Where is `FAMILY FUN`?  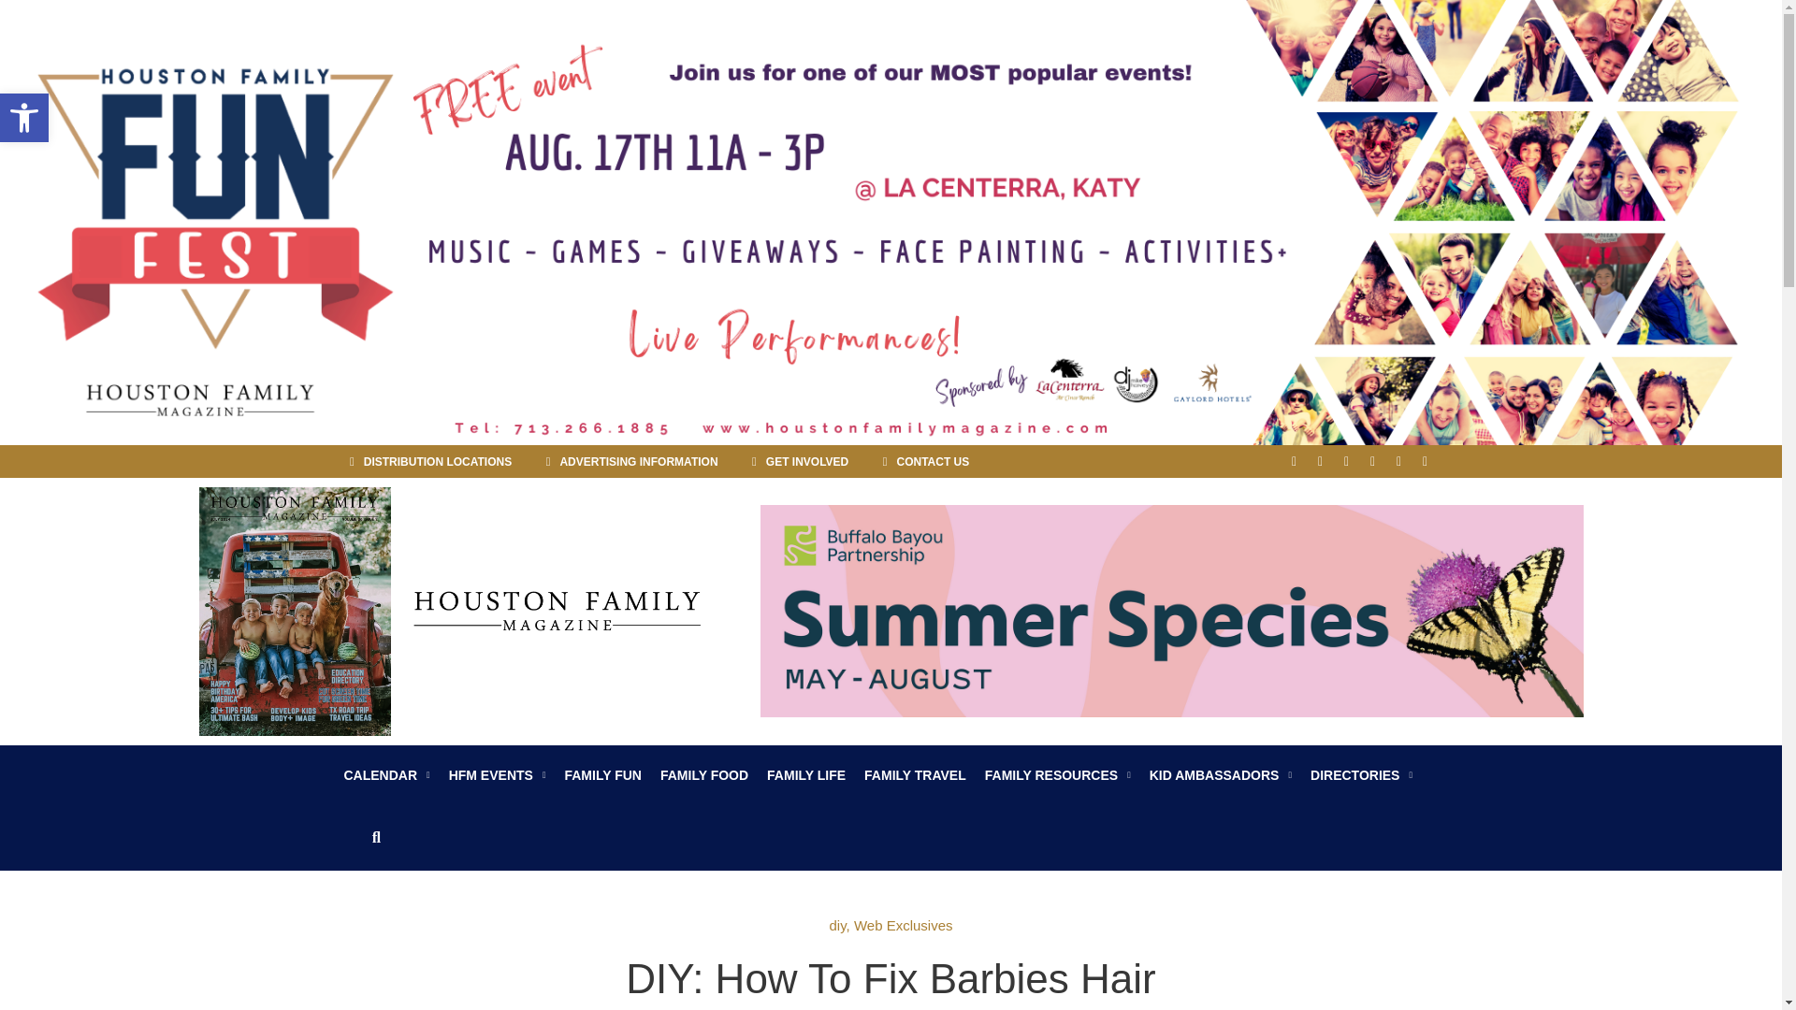 FAMILY FUN is located at coordinates (602, 774).